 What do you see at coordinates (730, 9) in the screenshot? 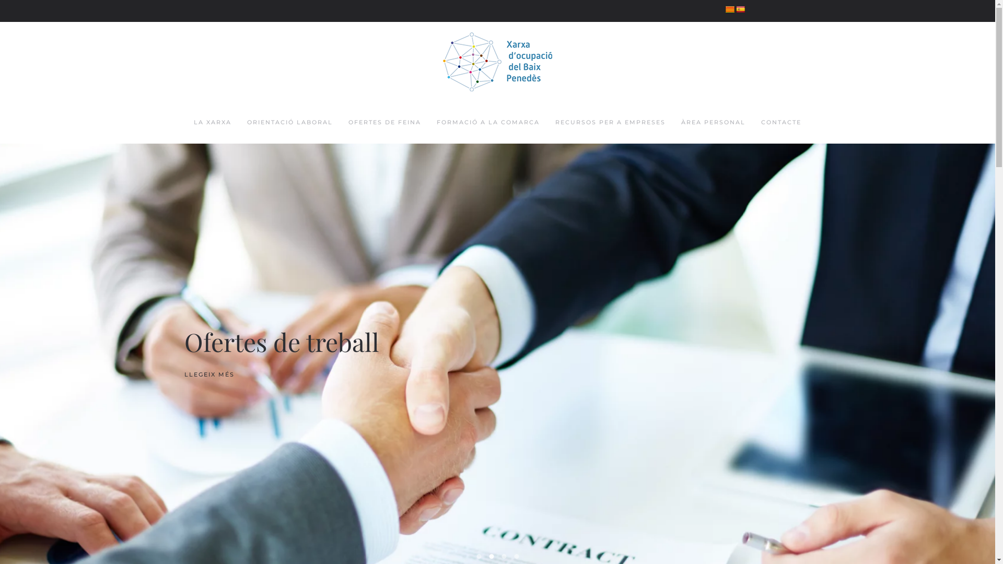
I see `Catalan` at bounding box center [730, 9].